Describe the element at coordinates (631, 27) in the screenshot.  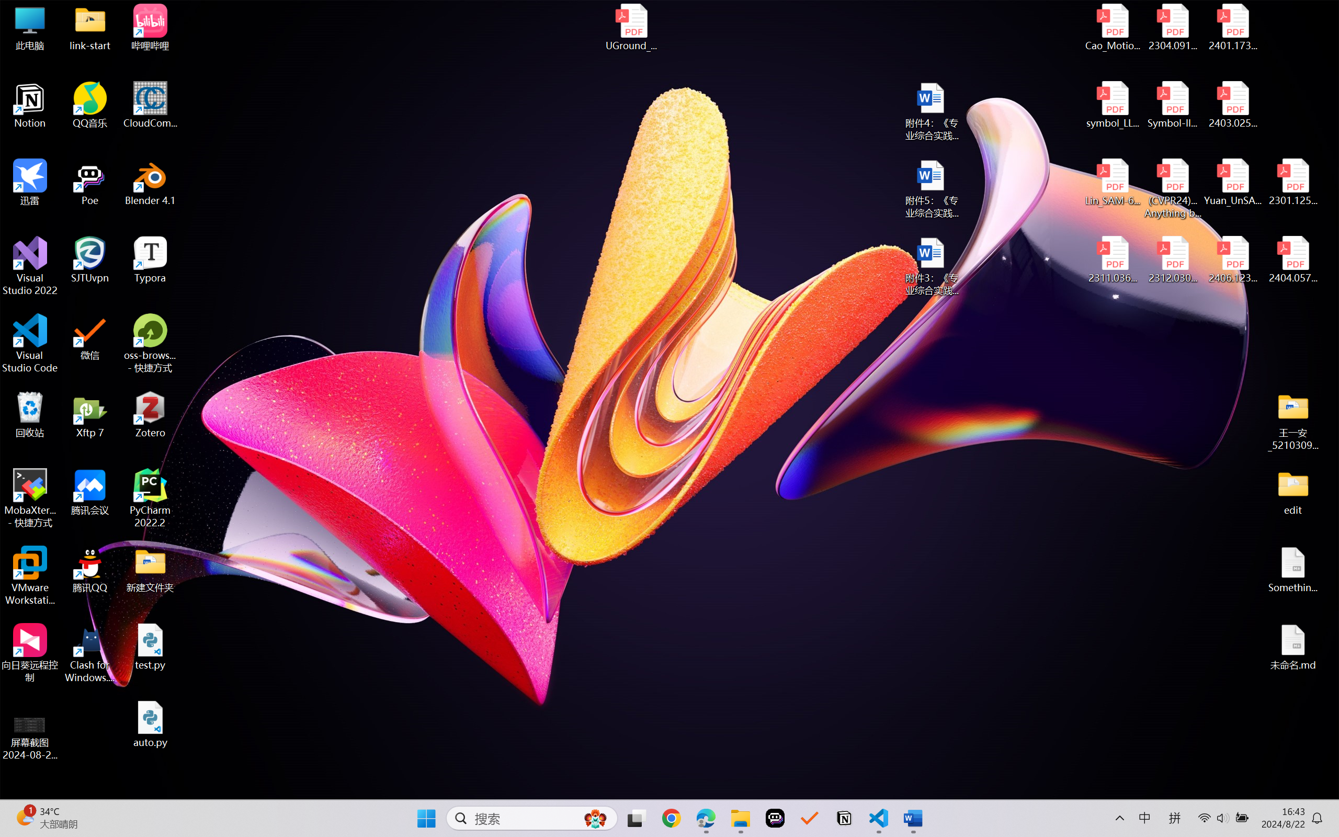
I see `UGround_paper.pdf` at that location.